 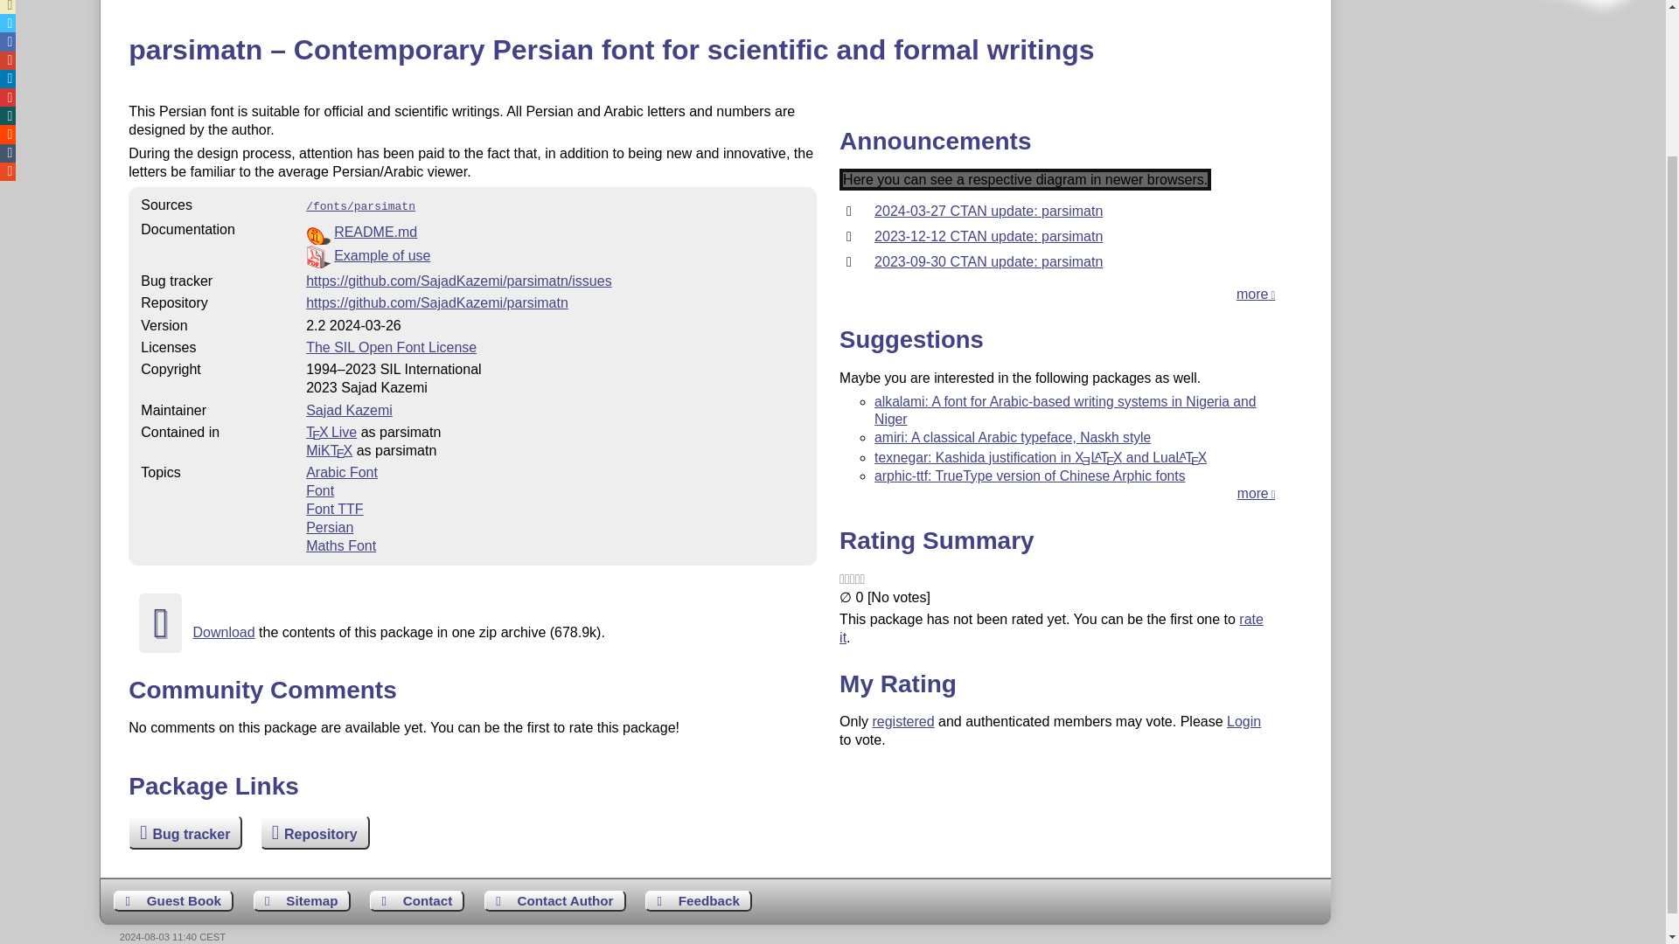 I want to click on CTAN lion drawing by Duane Bibby, so click(x=1560, y=33).